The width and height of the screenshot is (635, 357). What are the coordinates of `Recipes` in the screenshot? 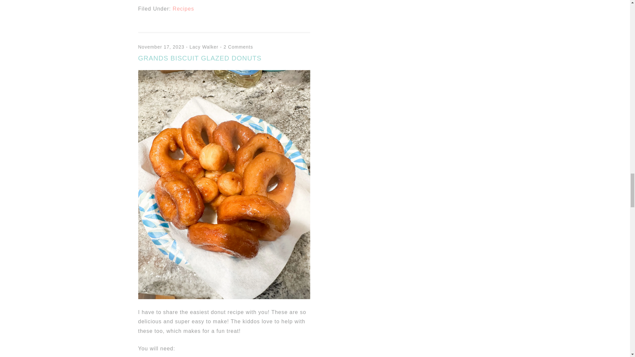 It's located at (183, 9).